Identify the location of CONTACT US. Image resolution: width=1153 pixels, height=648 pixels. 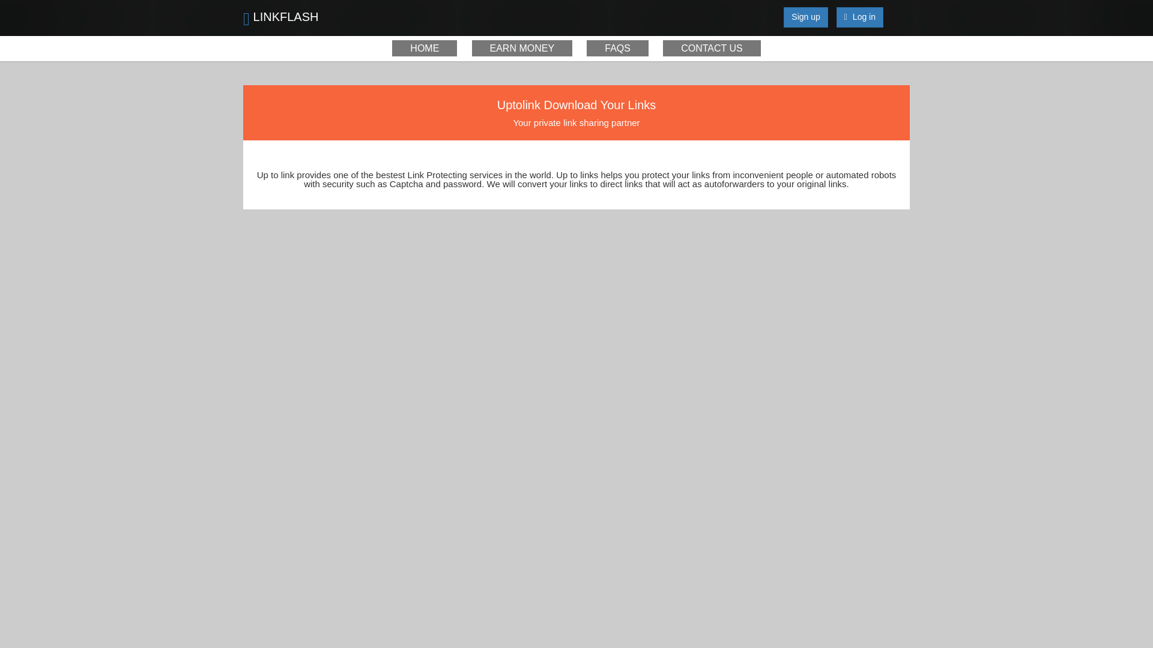
(712, 48).